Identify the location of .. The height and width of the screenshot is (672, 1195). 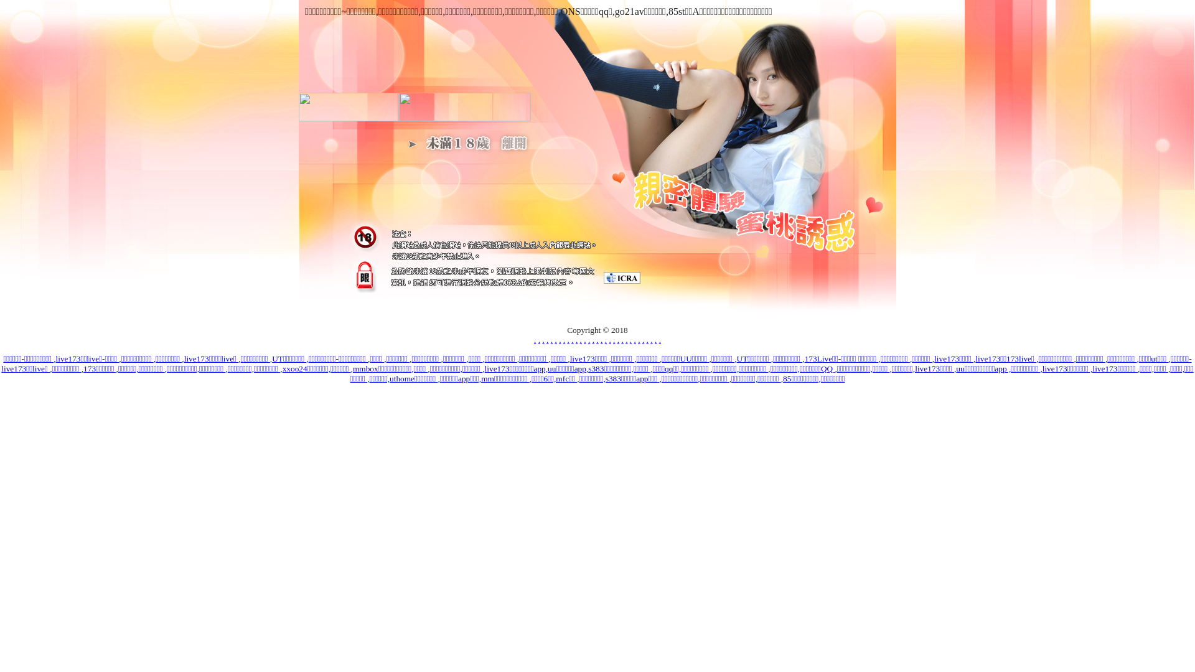
(569, 340).